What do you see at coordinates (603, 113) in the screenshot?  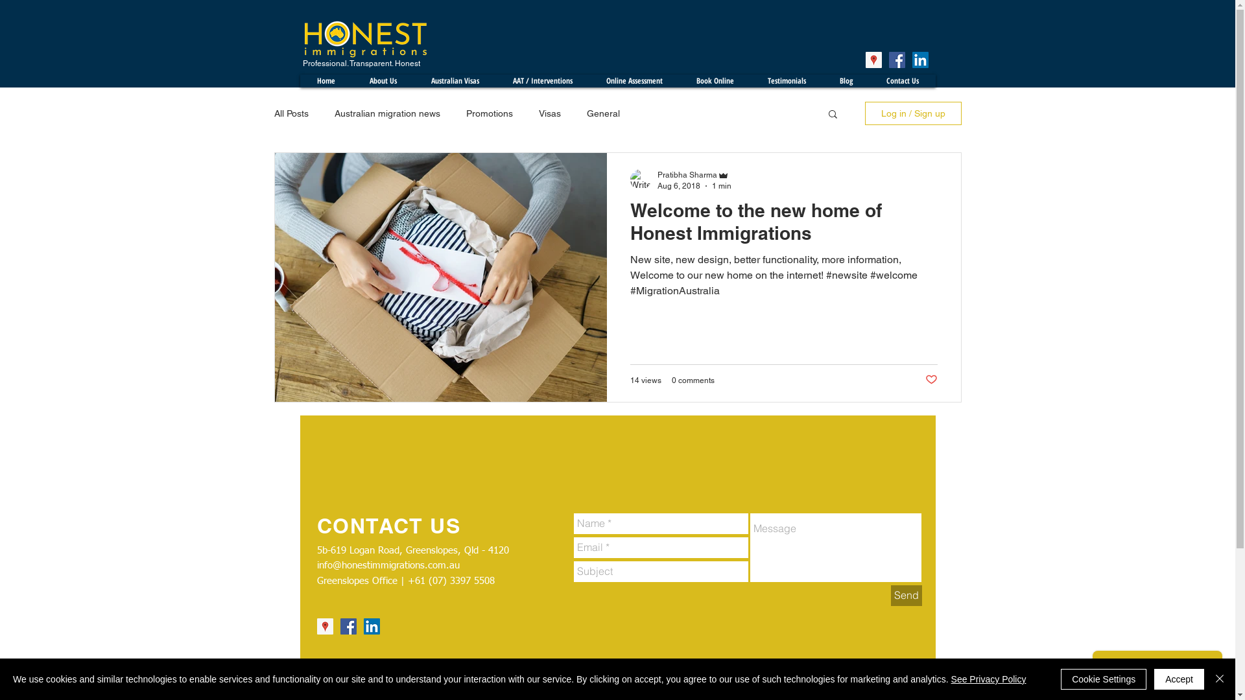 I see `General` at bounding box center [603, 113].